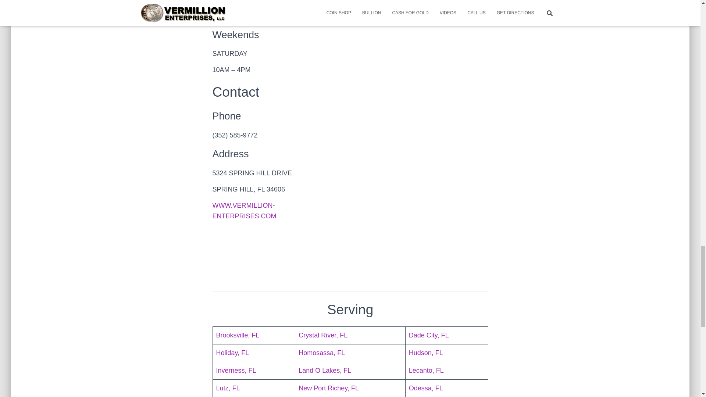 This screenshot has height=397, width=706. I want to click on Crystal River, FL, so click(323, 335).